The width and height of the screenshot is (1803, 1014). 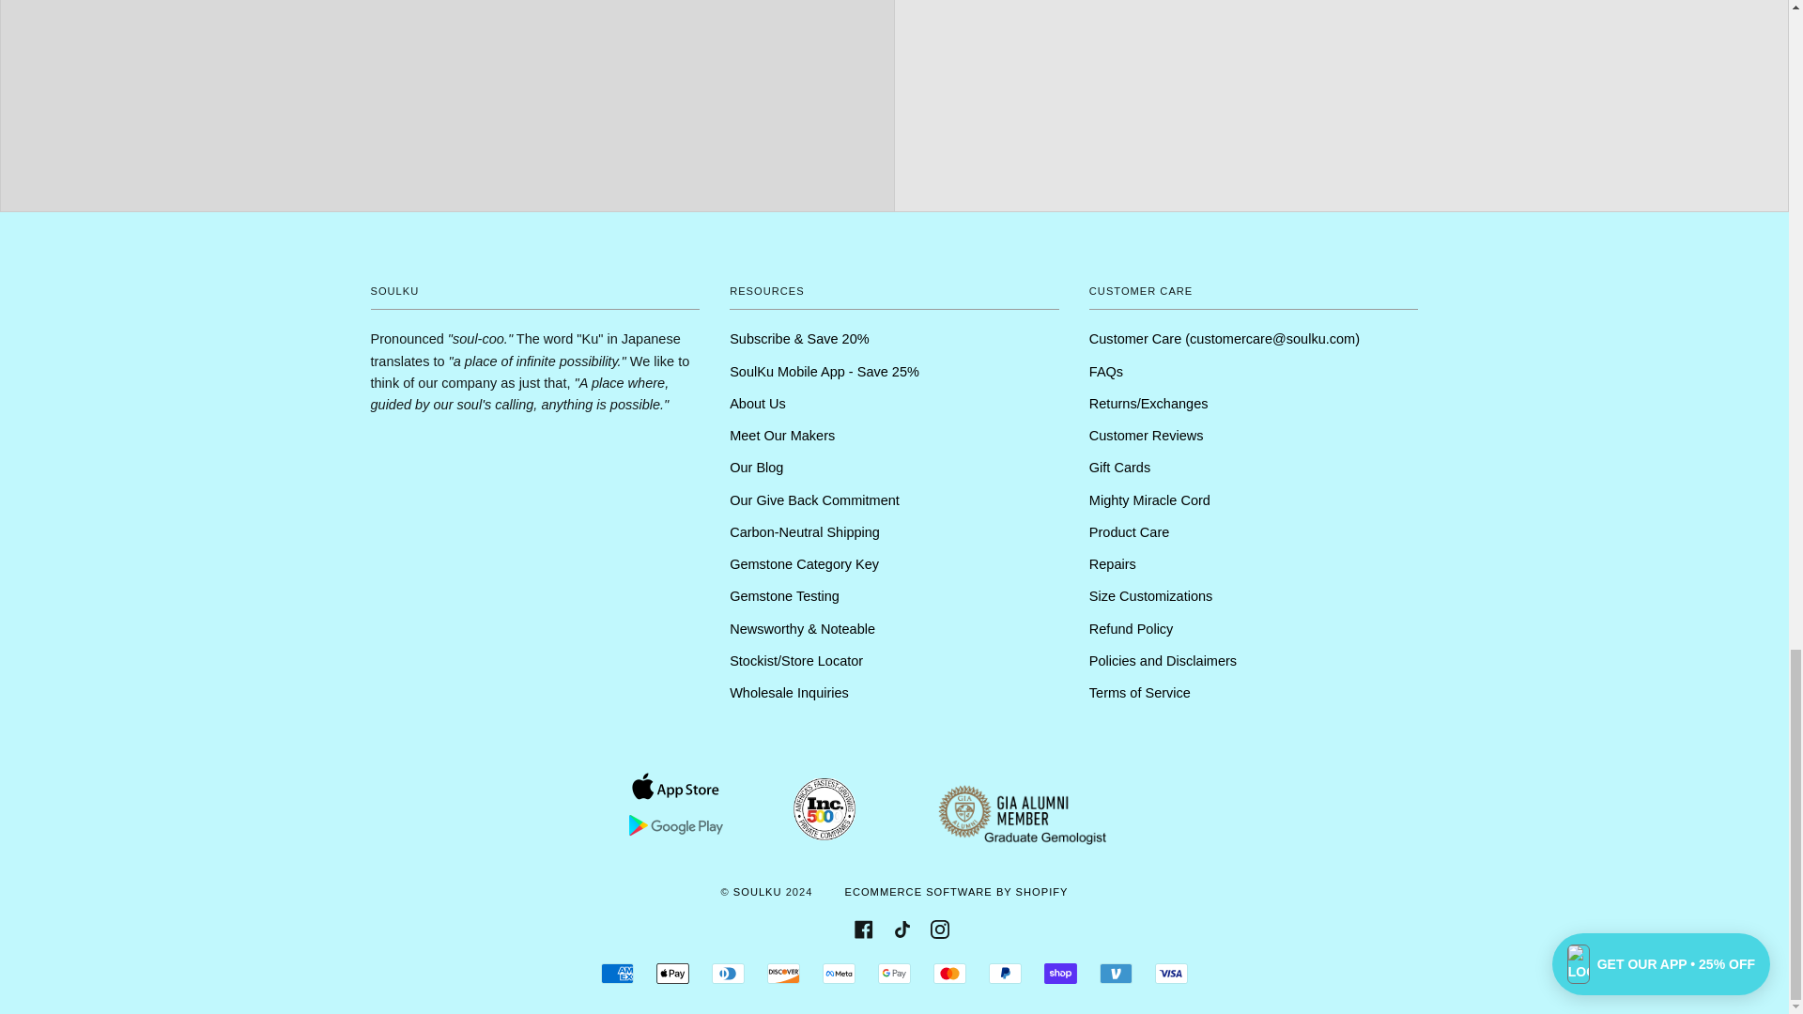 What do you see at coordinates (728, 973) in the screenshot?
I see `DINERS CLUB` at bounding box center [728, 973].